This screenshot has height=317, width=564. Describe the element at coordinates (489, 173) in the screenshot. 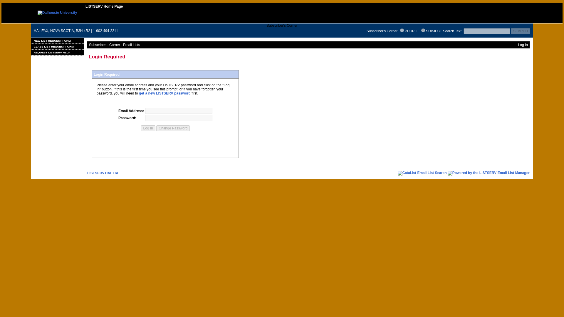

I see `Powered by the LISTSERV Email List Manager` at that location.